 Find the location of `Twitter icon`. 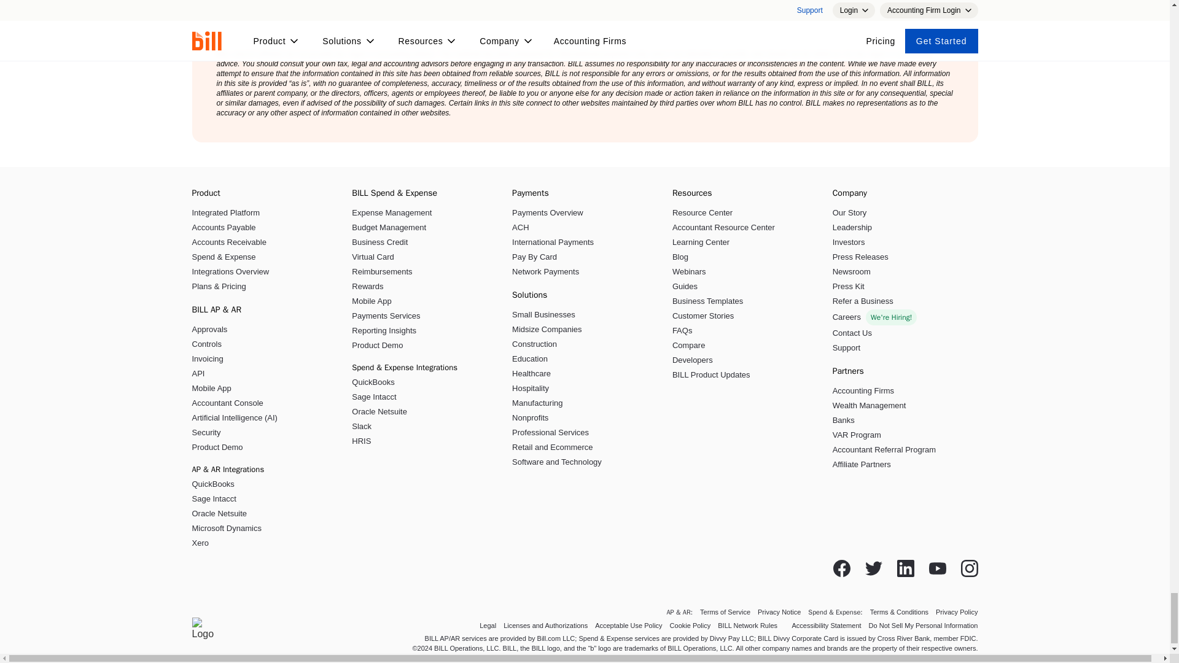

Twitter icon is located at coordinates (873, 568).